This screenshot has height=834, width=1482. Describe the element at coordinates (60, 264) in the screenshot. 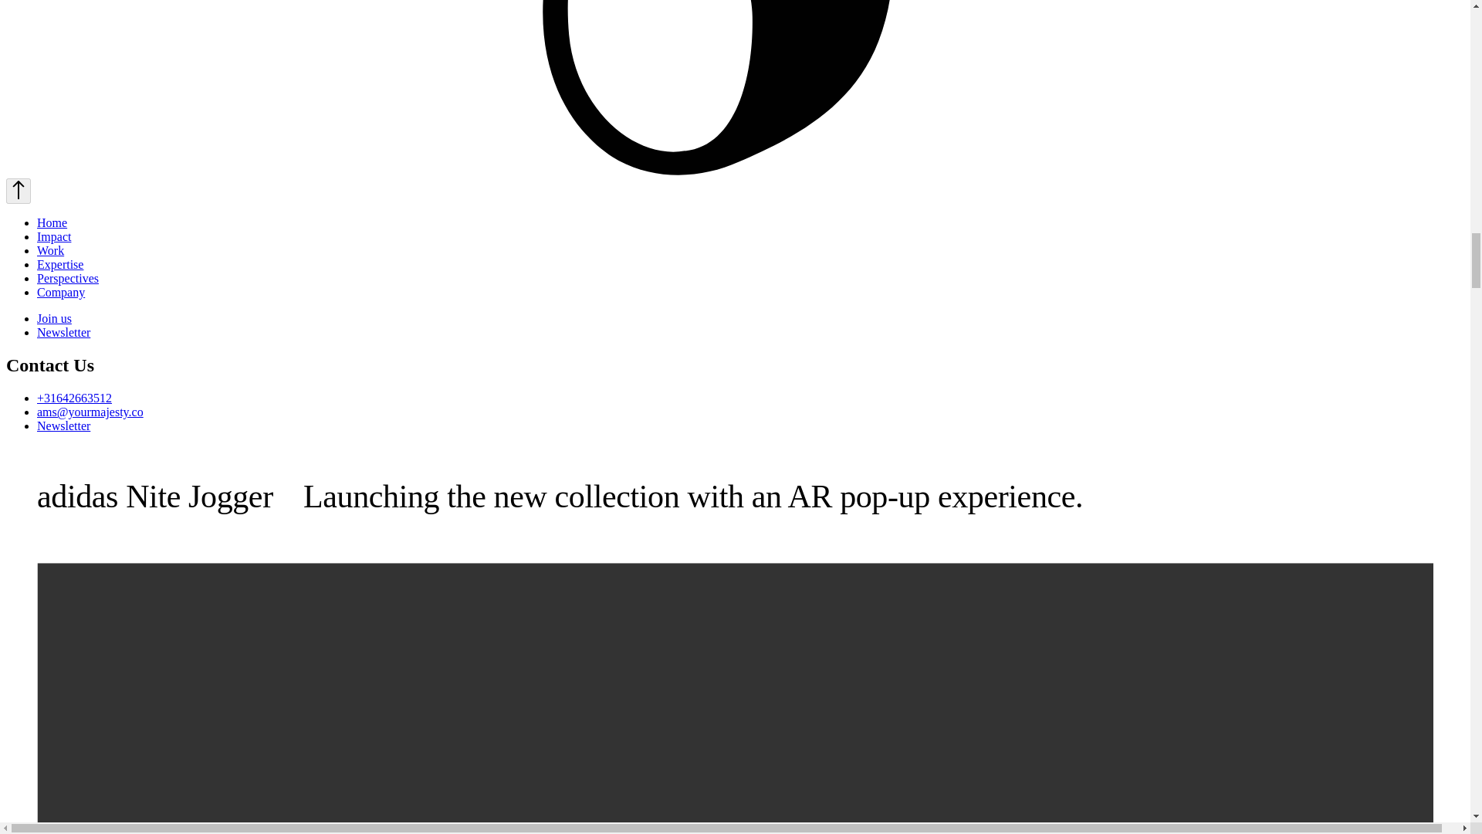

I see `Expertise` at that location.